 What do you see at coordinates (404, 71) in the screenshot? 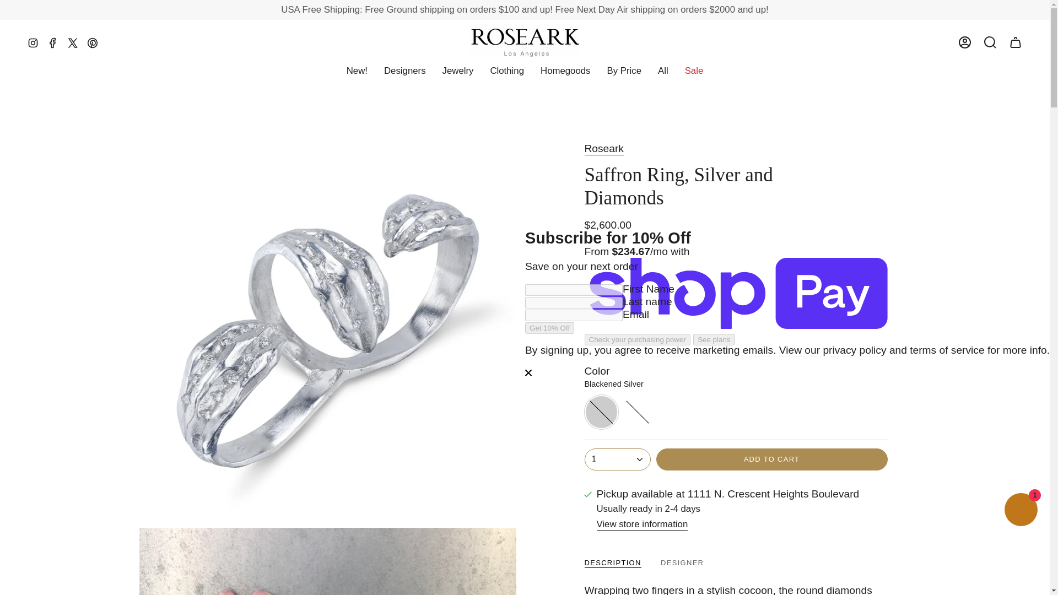
I see `Designers` at bounding box center [404, 71].